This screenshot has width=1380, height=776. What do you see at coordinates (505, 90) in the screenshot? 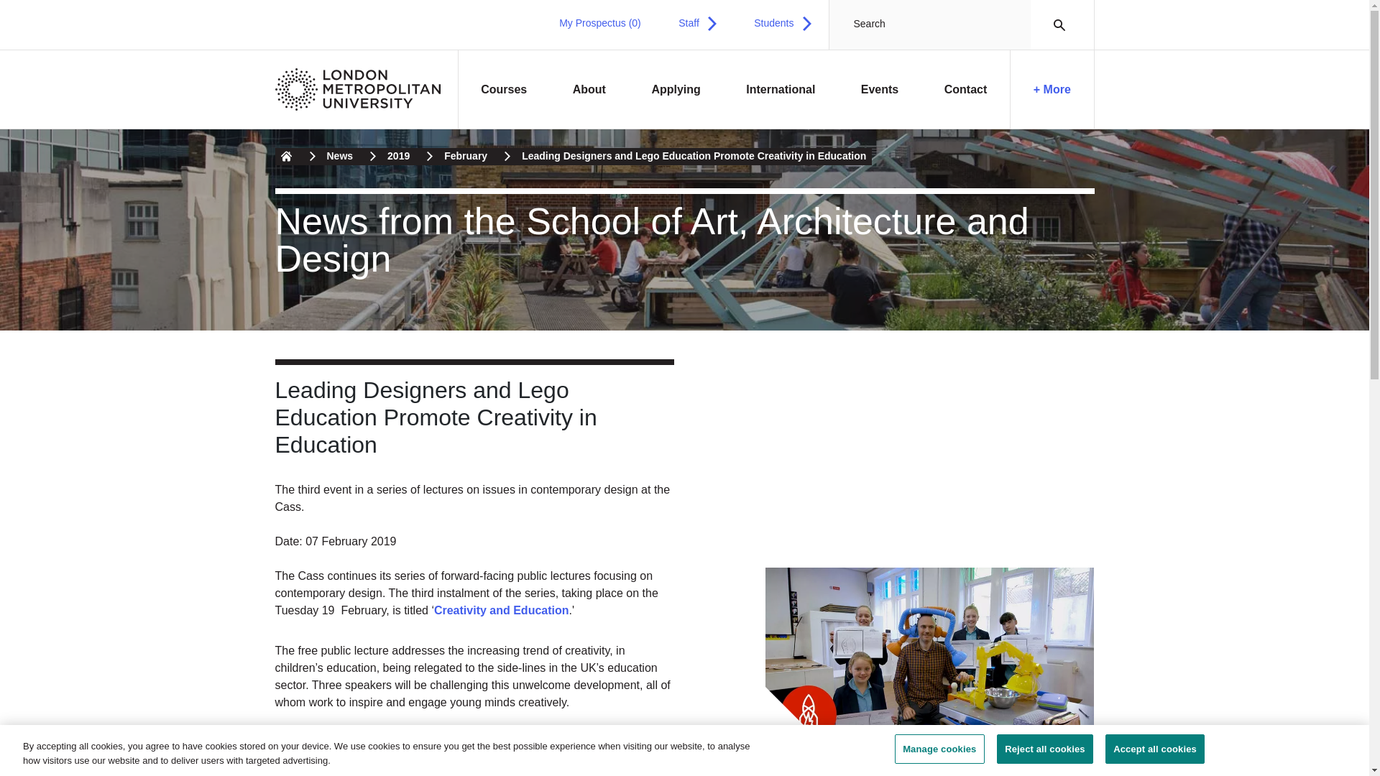
I see `Courses` at bounding box center [505, 90].